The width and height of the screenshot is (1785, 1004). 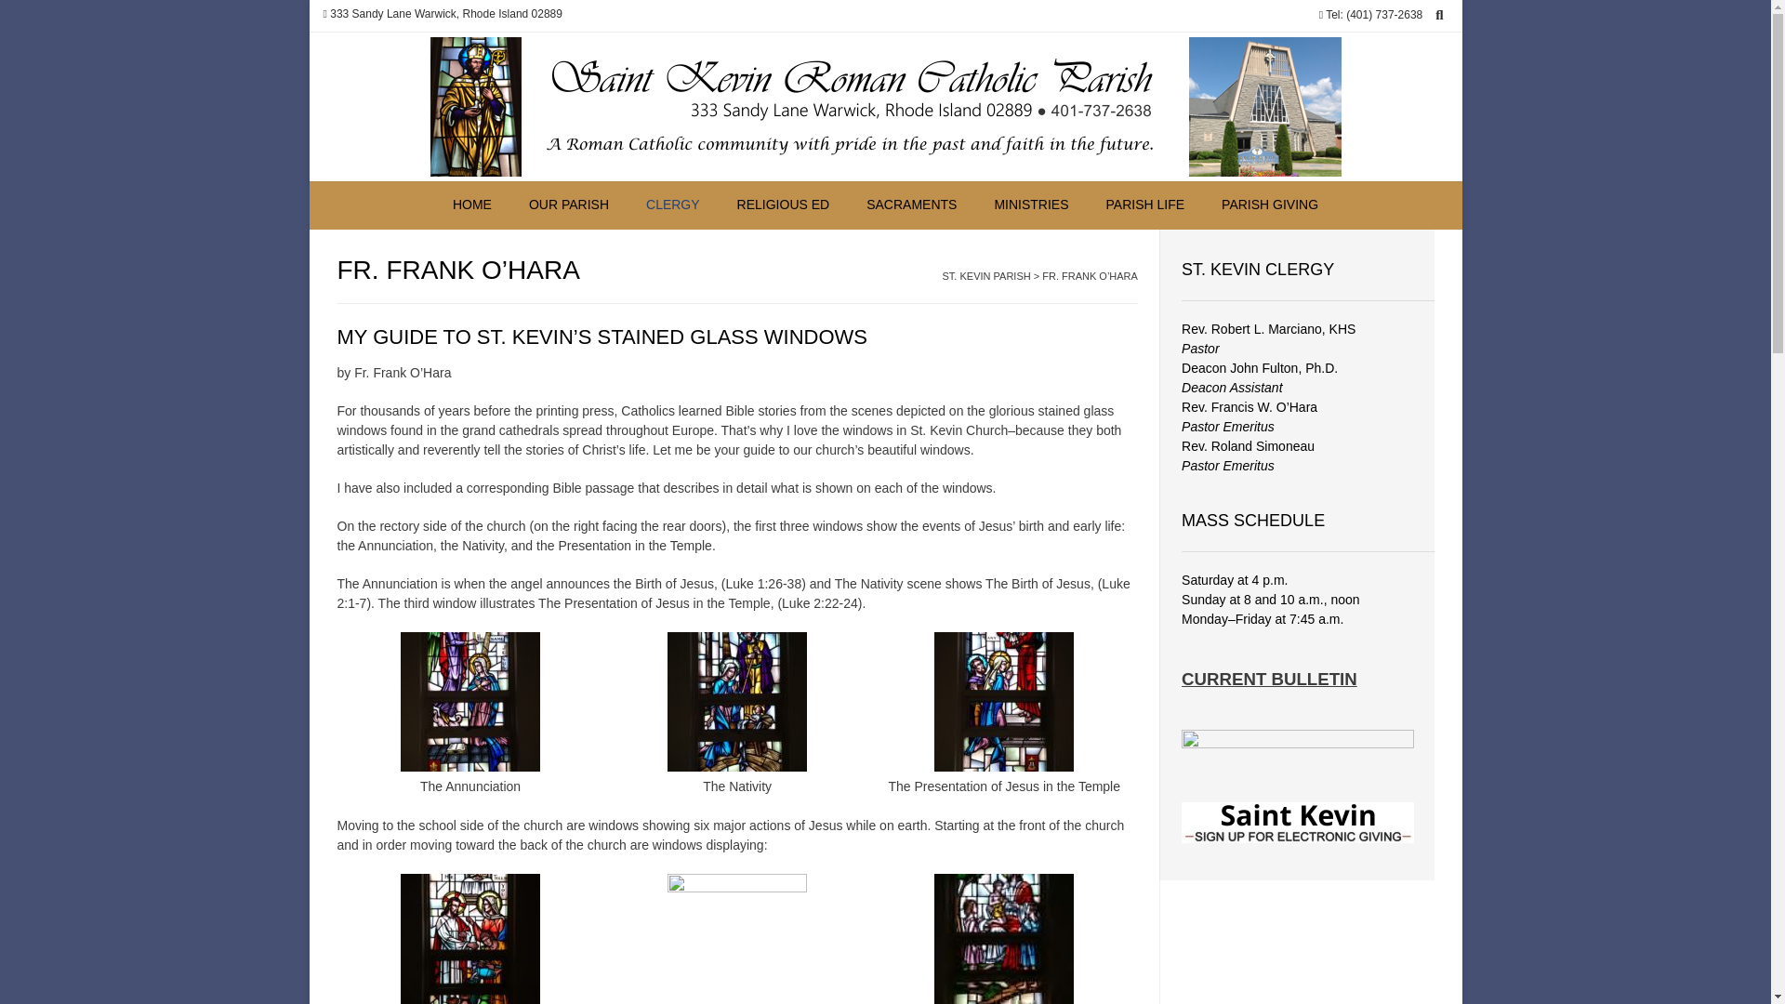 What do you see at coordinates (1030, 205) in the screenshot?
I see `MINISTRIES` at bounding box center [1030, 205].